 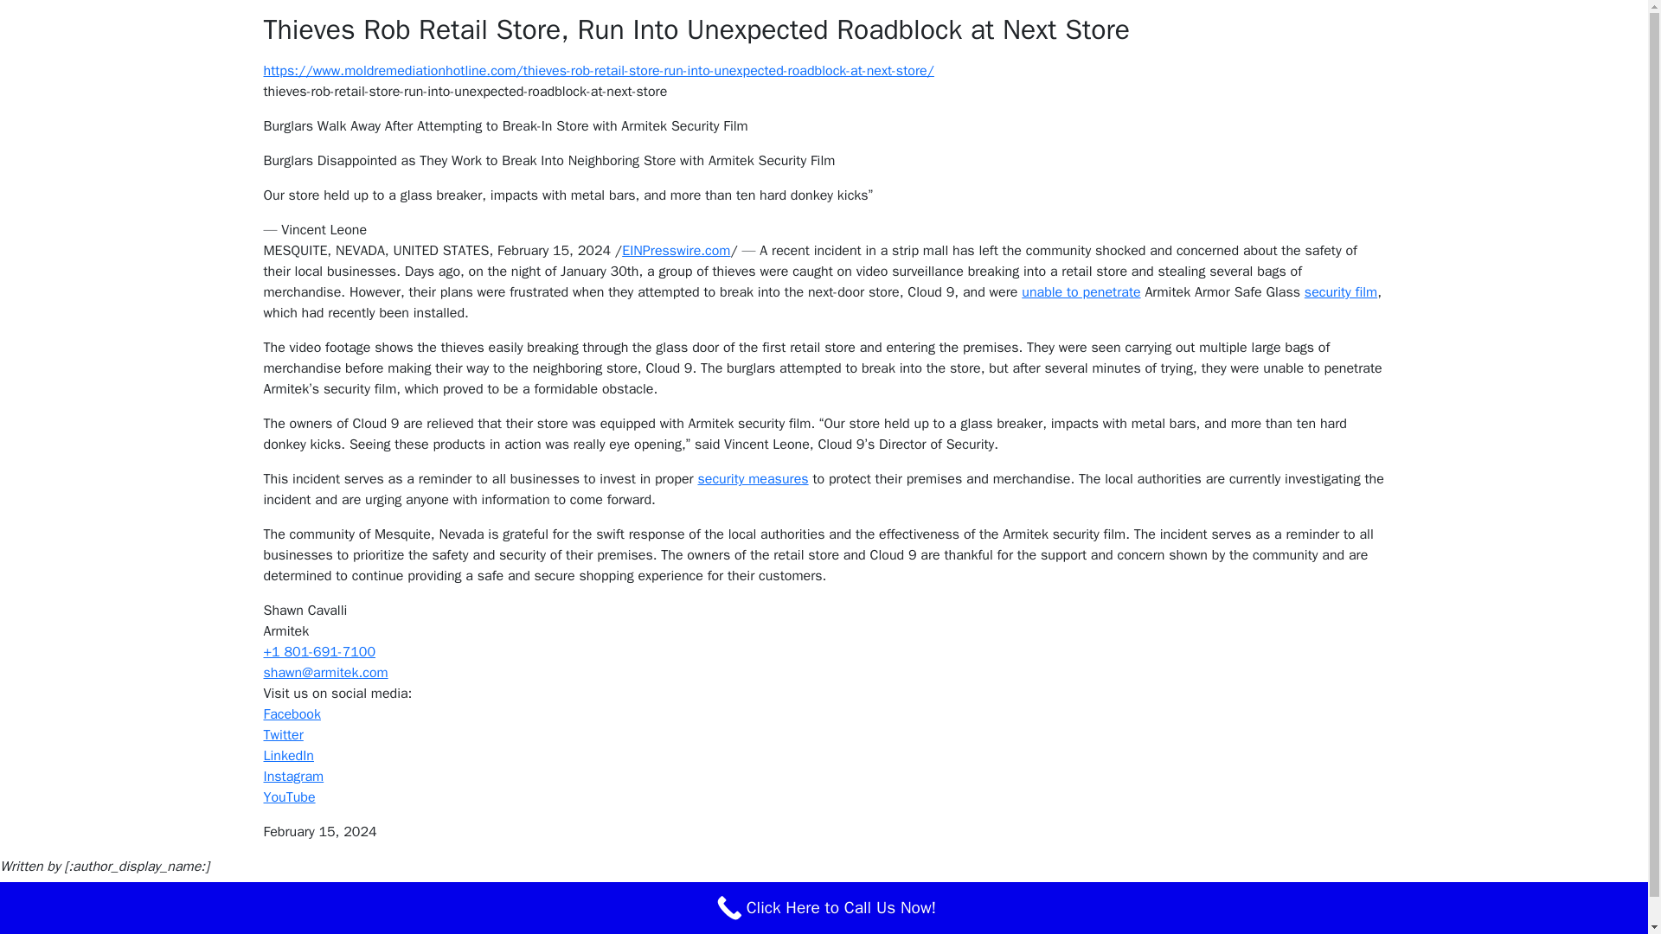 What do you see at coordinates (287, 756) in the screenshot?
I see `LinkedIn` at bounding box center [287, 756].